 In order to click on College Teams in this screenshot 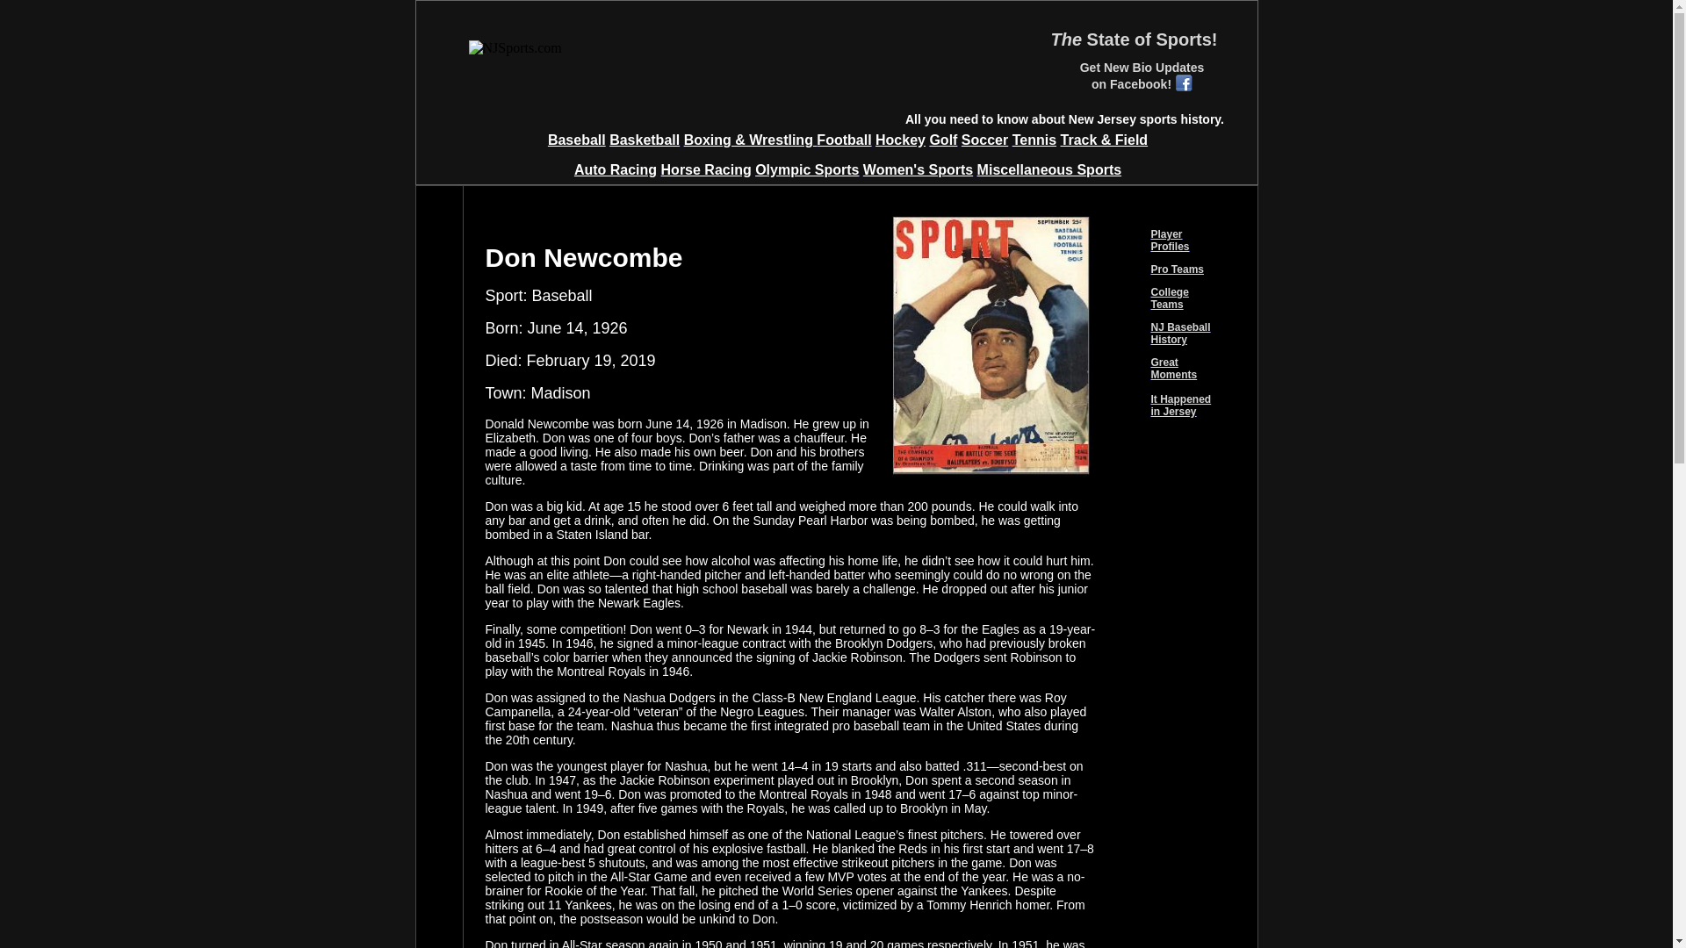, I will do `click(1169, 298)`.